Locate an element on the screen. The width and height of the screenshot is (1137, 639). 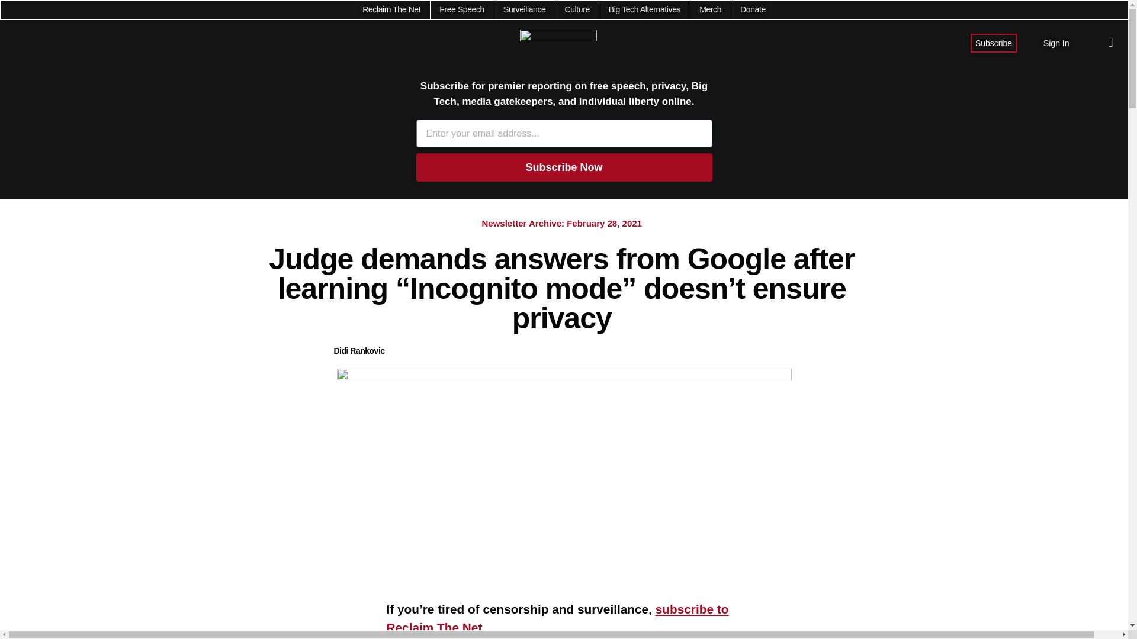
Donate is located at coordinates (752, 9).